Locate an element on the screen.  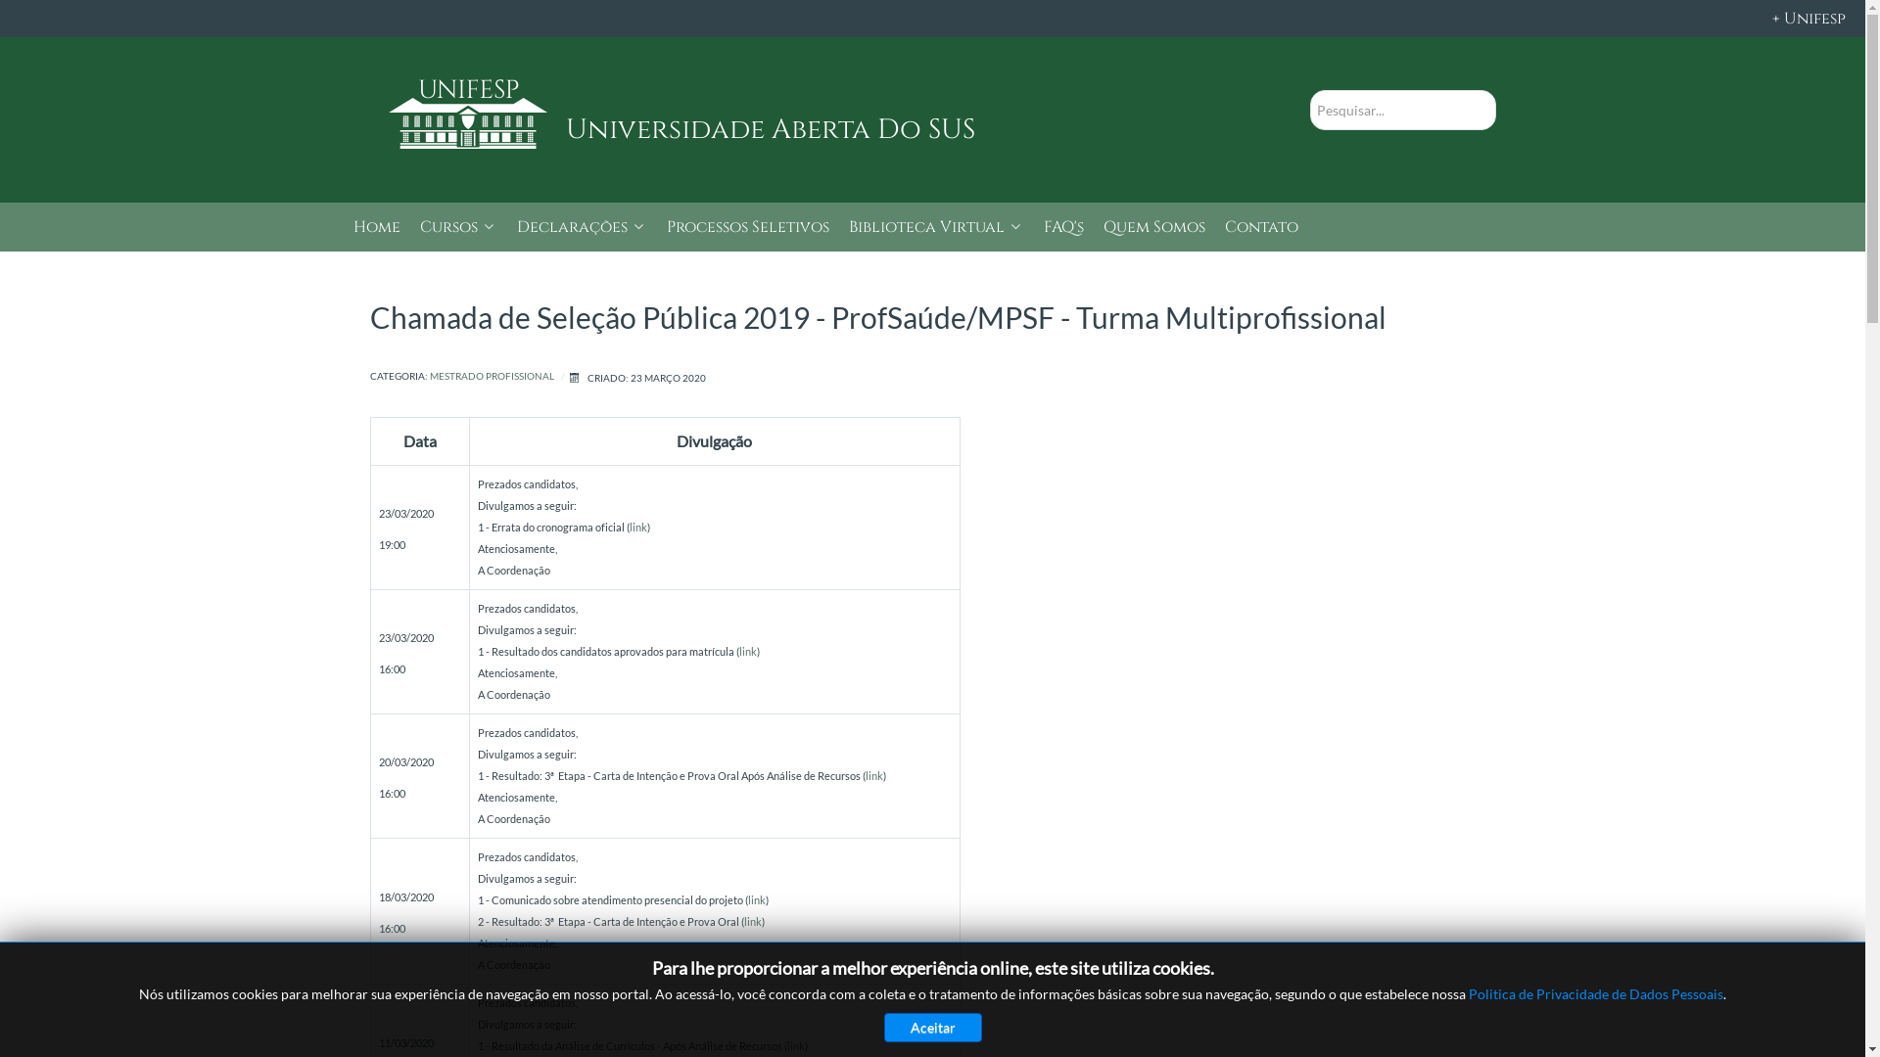
MESTRADO PROFISSIONAL is located at coordinates (492, 378).